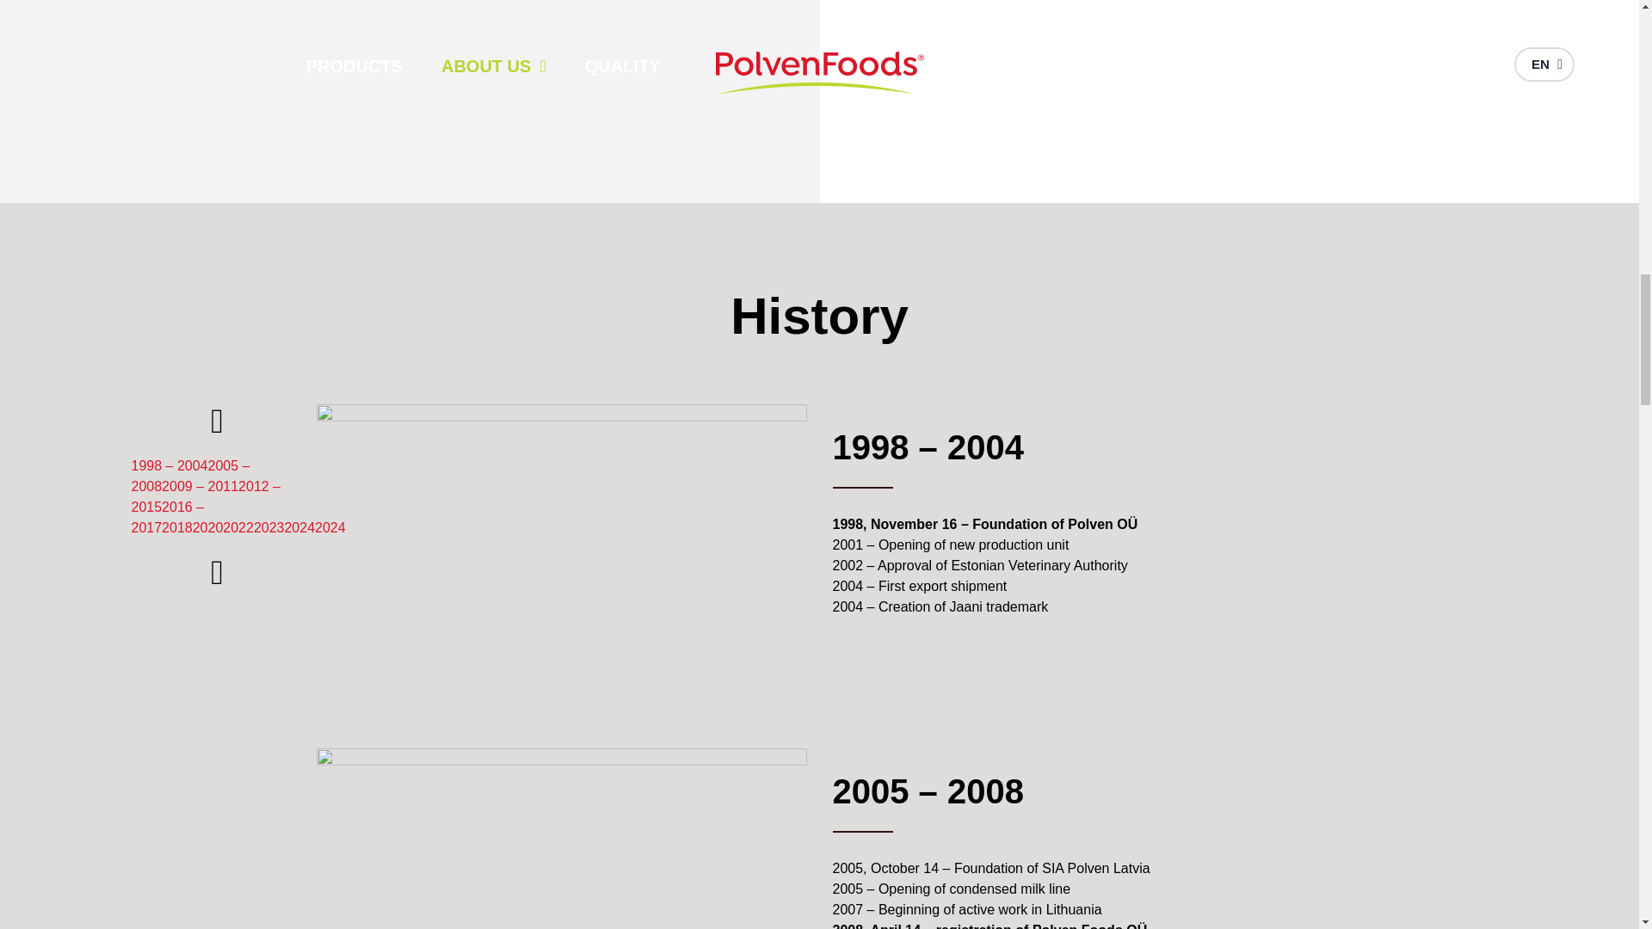 The width and height of the screenshot is (1652, 929). Describe the element at coordinates (208, 527) in the screenshot. I see `2020` at that location.